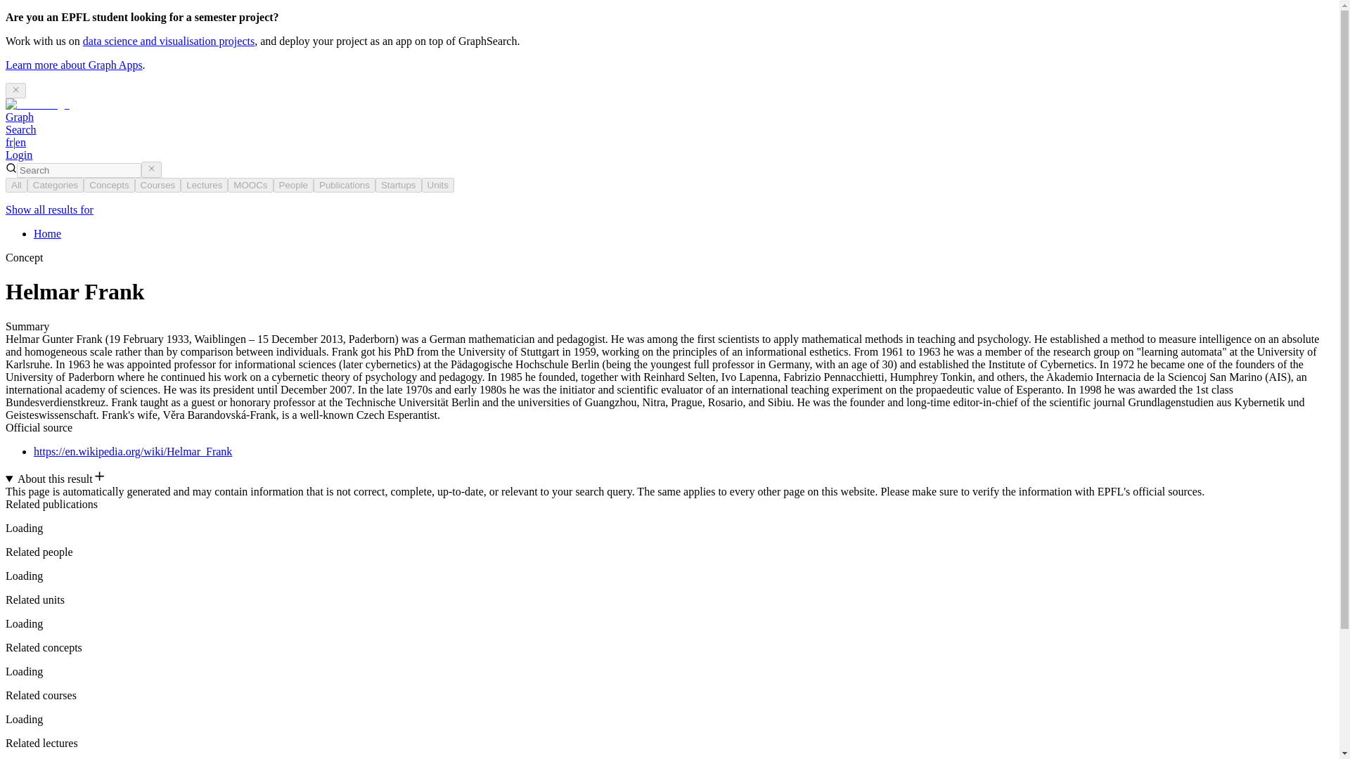  I want to click on data science and visualisation projects, so click(169, 41).